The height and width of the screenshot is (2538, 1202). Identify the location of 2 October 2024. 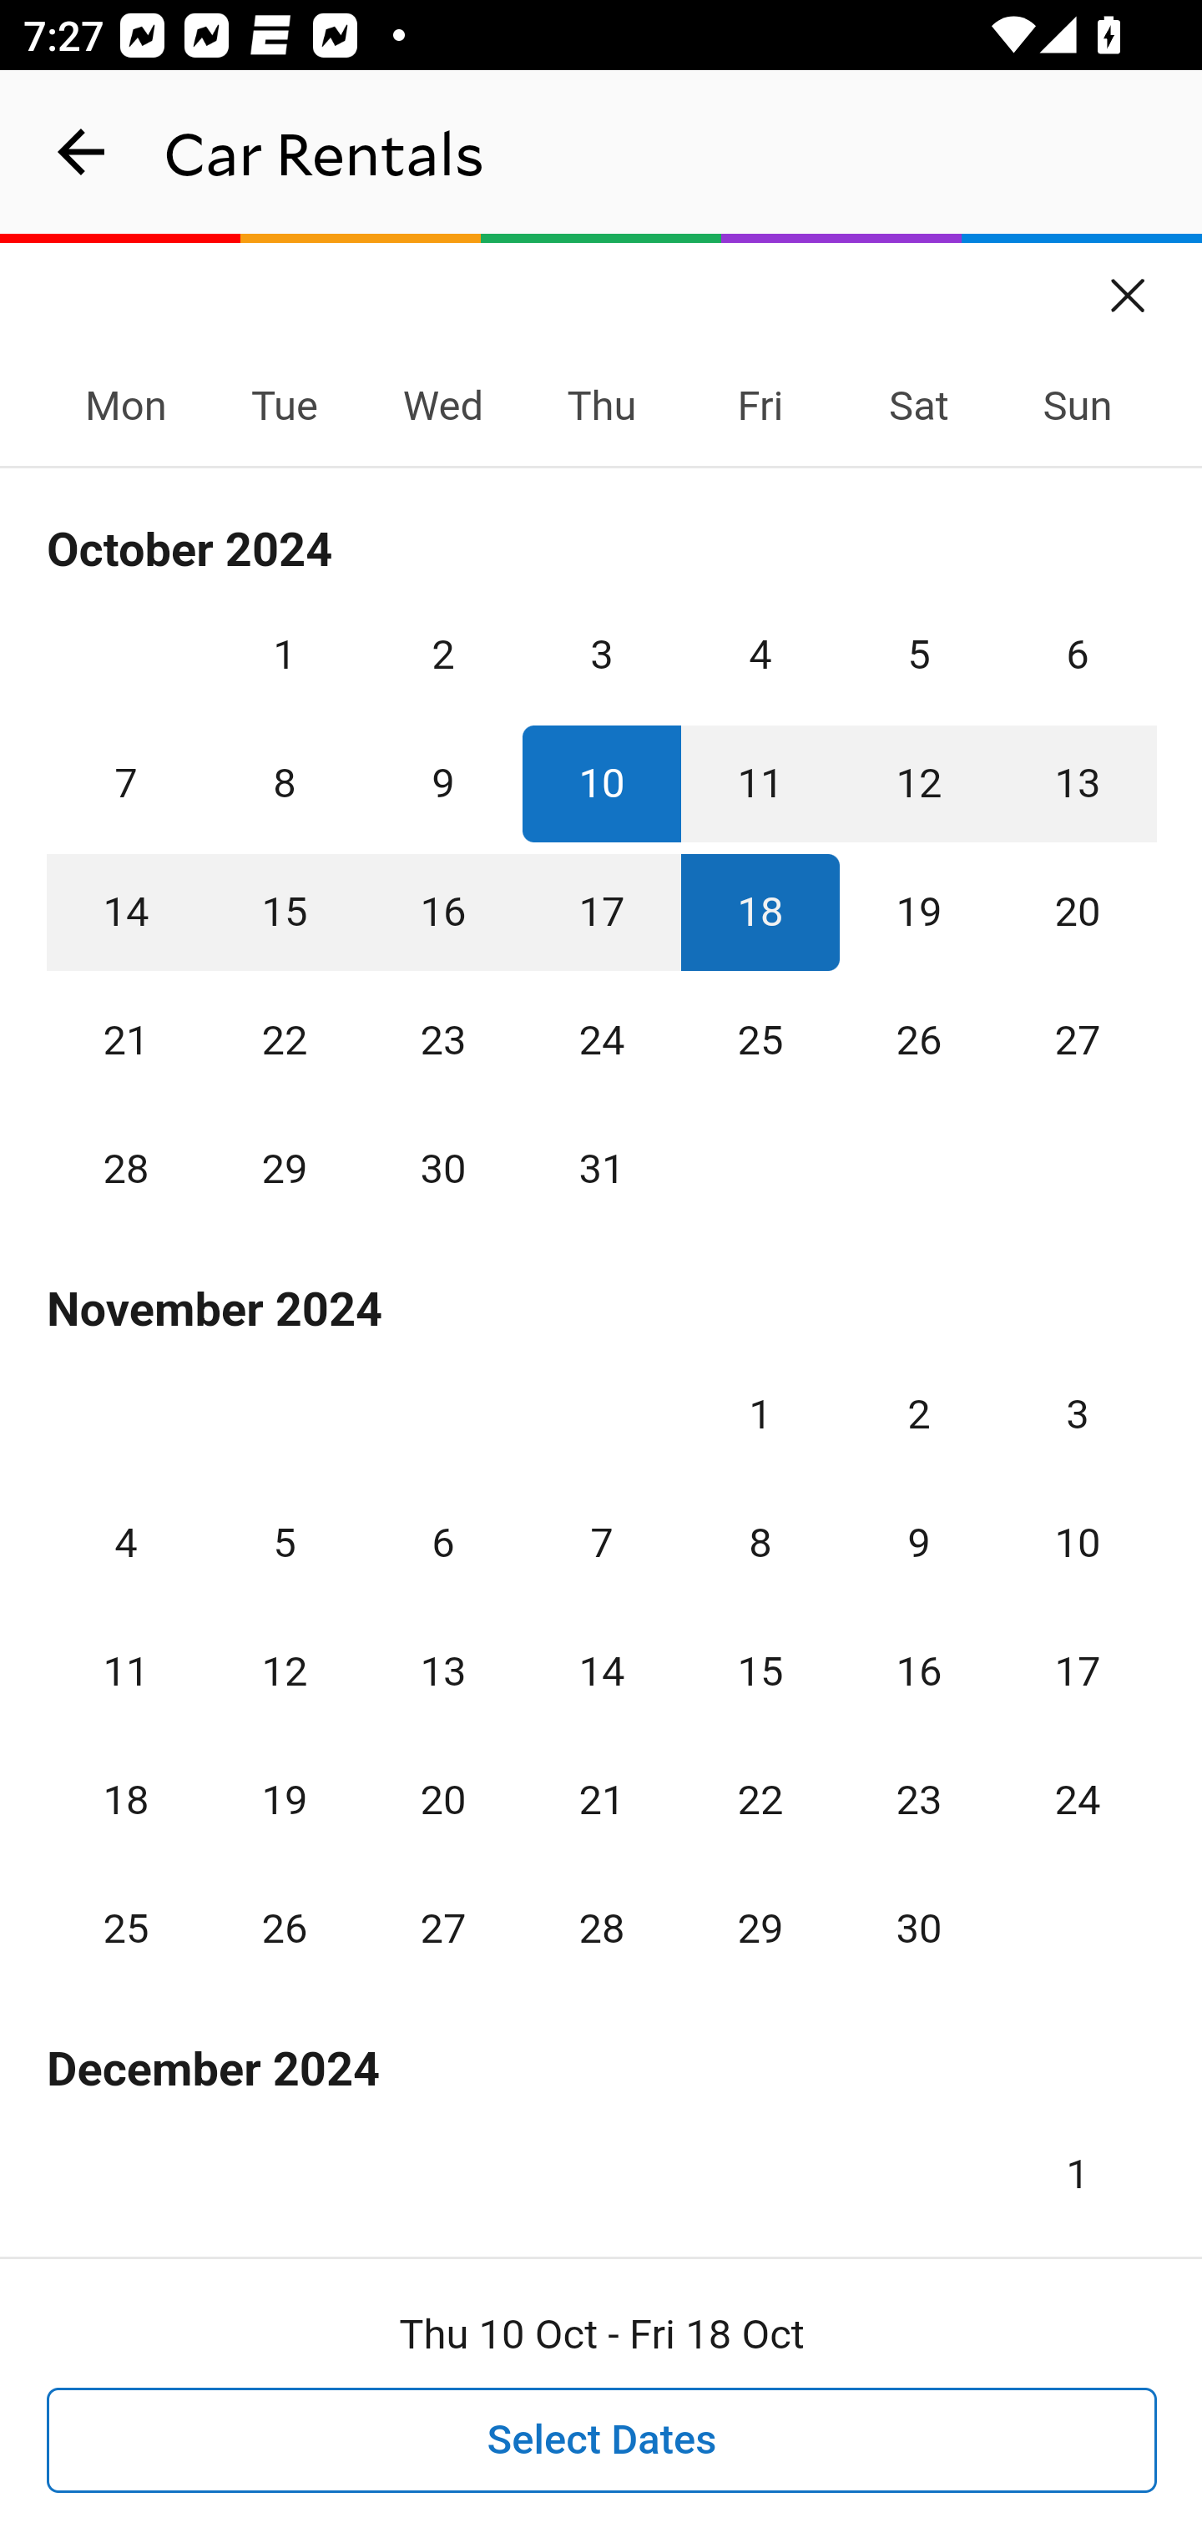
(442, 655).